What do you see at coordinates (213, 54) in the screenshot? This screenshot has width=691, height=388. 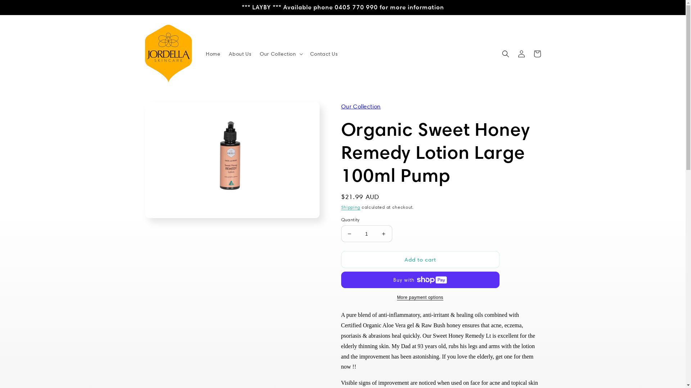 I see `Home` at bounding box center [213, 54].